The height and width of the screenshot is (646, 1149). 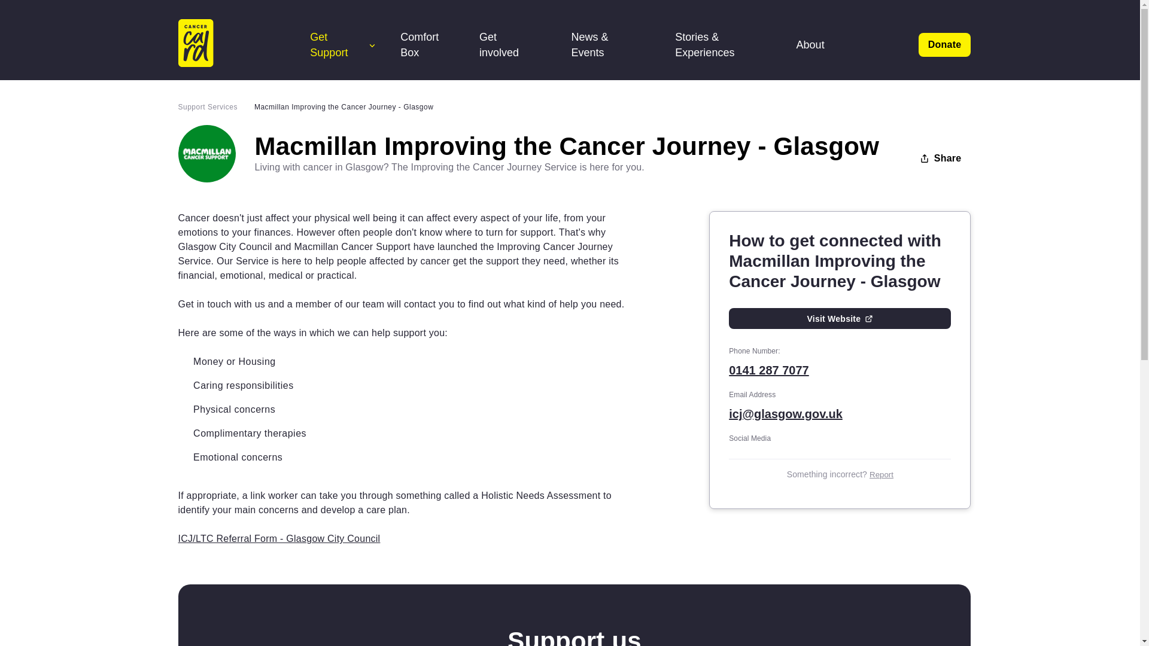 What do you see at coordinates (211, 44) in the screenshot?
I see `Home` at bounding box center [211, 44].